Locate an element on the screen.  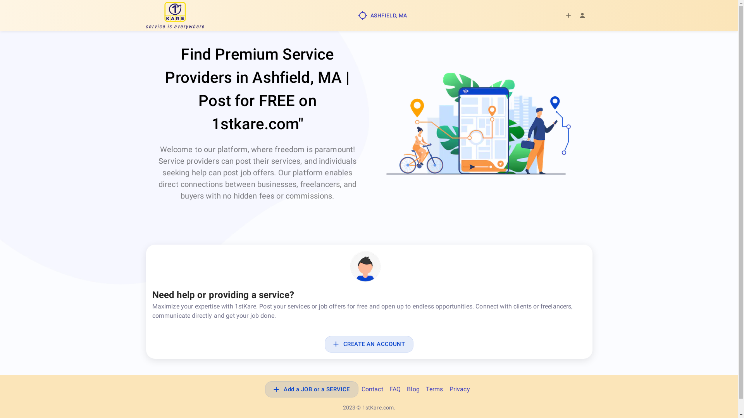
CREATE AN ACCOUNT is located at coordinates (369, 344).